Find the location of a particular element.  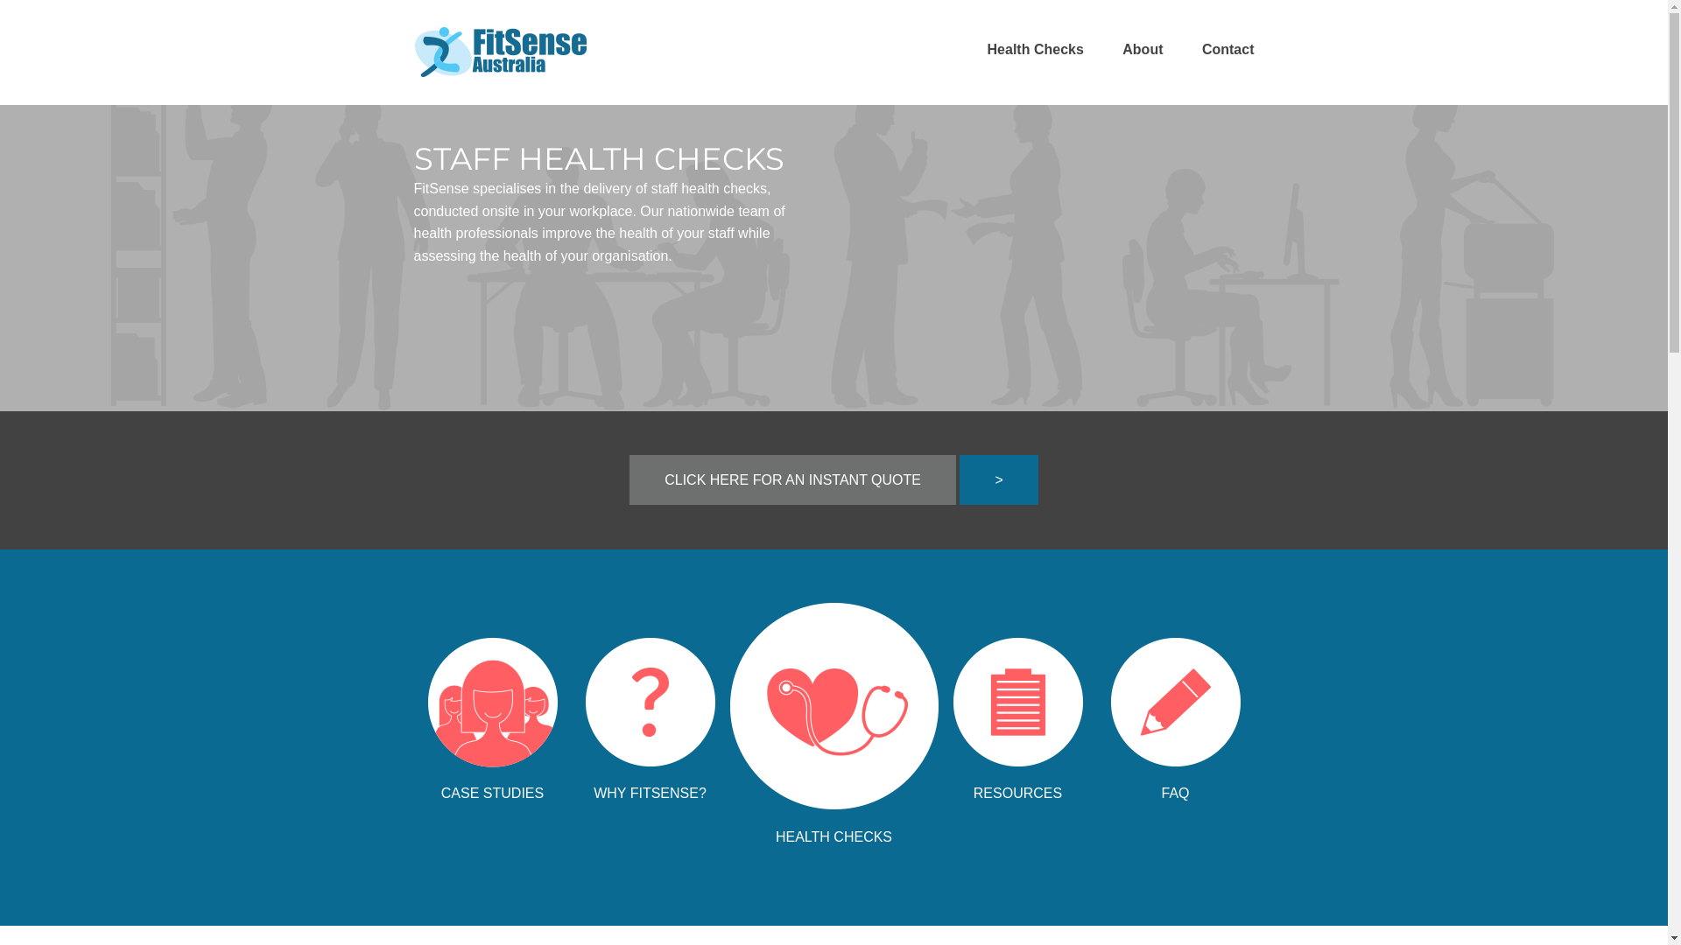

CLICK HERE FOR AN INSTANT QUOTE is located at coordinates (793, 479).